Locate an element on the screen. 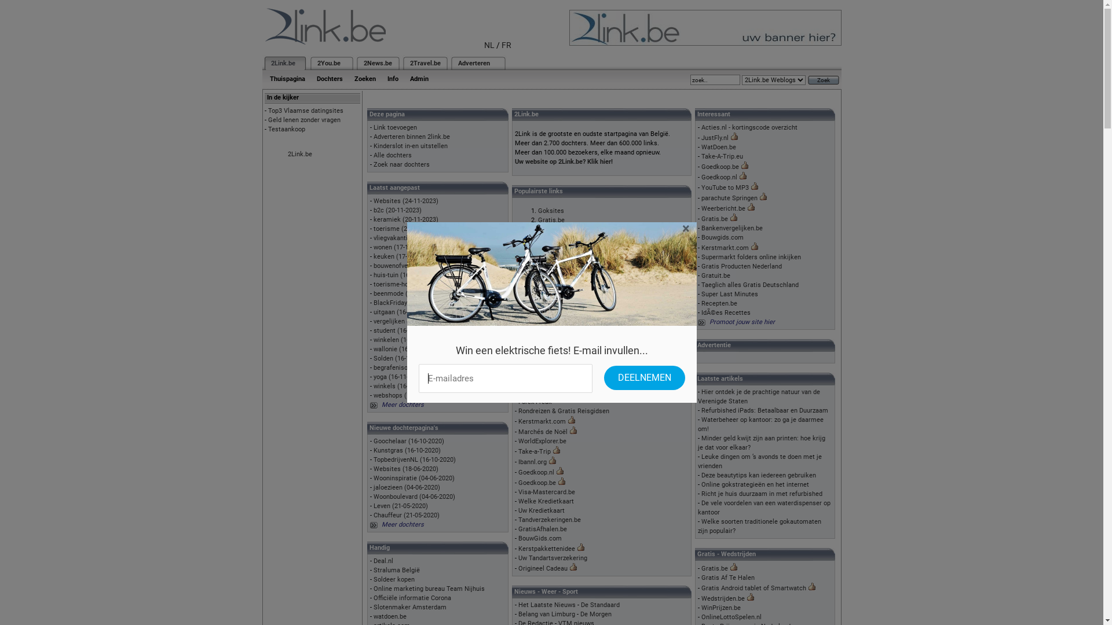 The width and height of the screenshot is (1112, 625). Wonen.Blog is located at coordinates (535, 392).